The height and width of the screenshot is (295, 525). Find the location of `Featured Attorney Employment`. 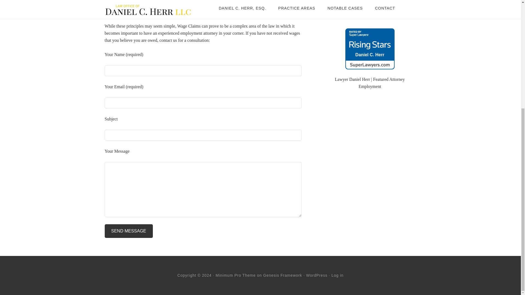

Featured Attorney Employment is located at coordinates (382, 83).